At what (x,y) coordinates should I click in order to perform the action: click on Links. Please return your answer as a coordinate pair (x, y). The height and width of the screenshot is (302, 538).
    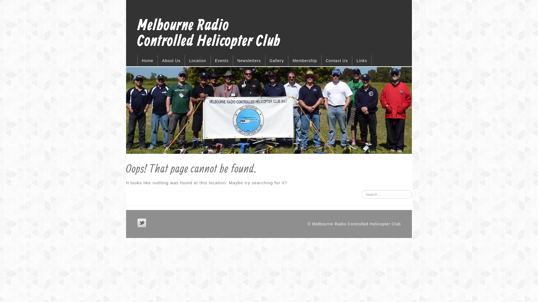
    Looking at the image, I should click on (362, 61).